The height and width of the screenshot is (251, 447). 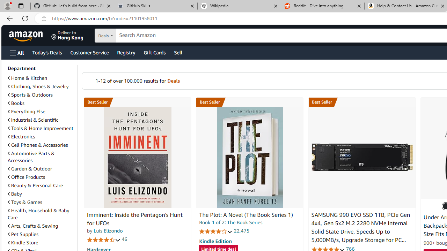 I want to click on Clothing, Shoes & Jewelry, so click(x=41, y=86).